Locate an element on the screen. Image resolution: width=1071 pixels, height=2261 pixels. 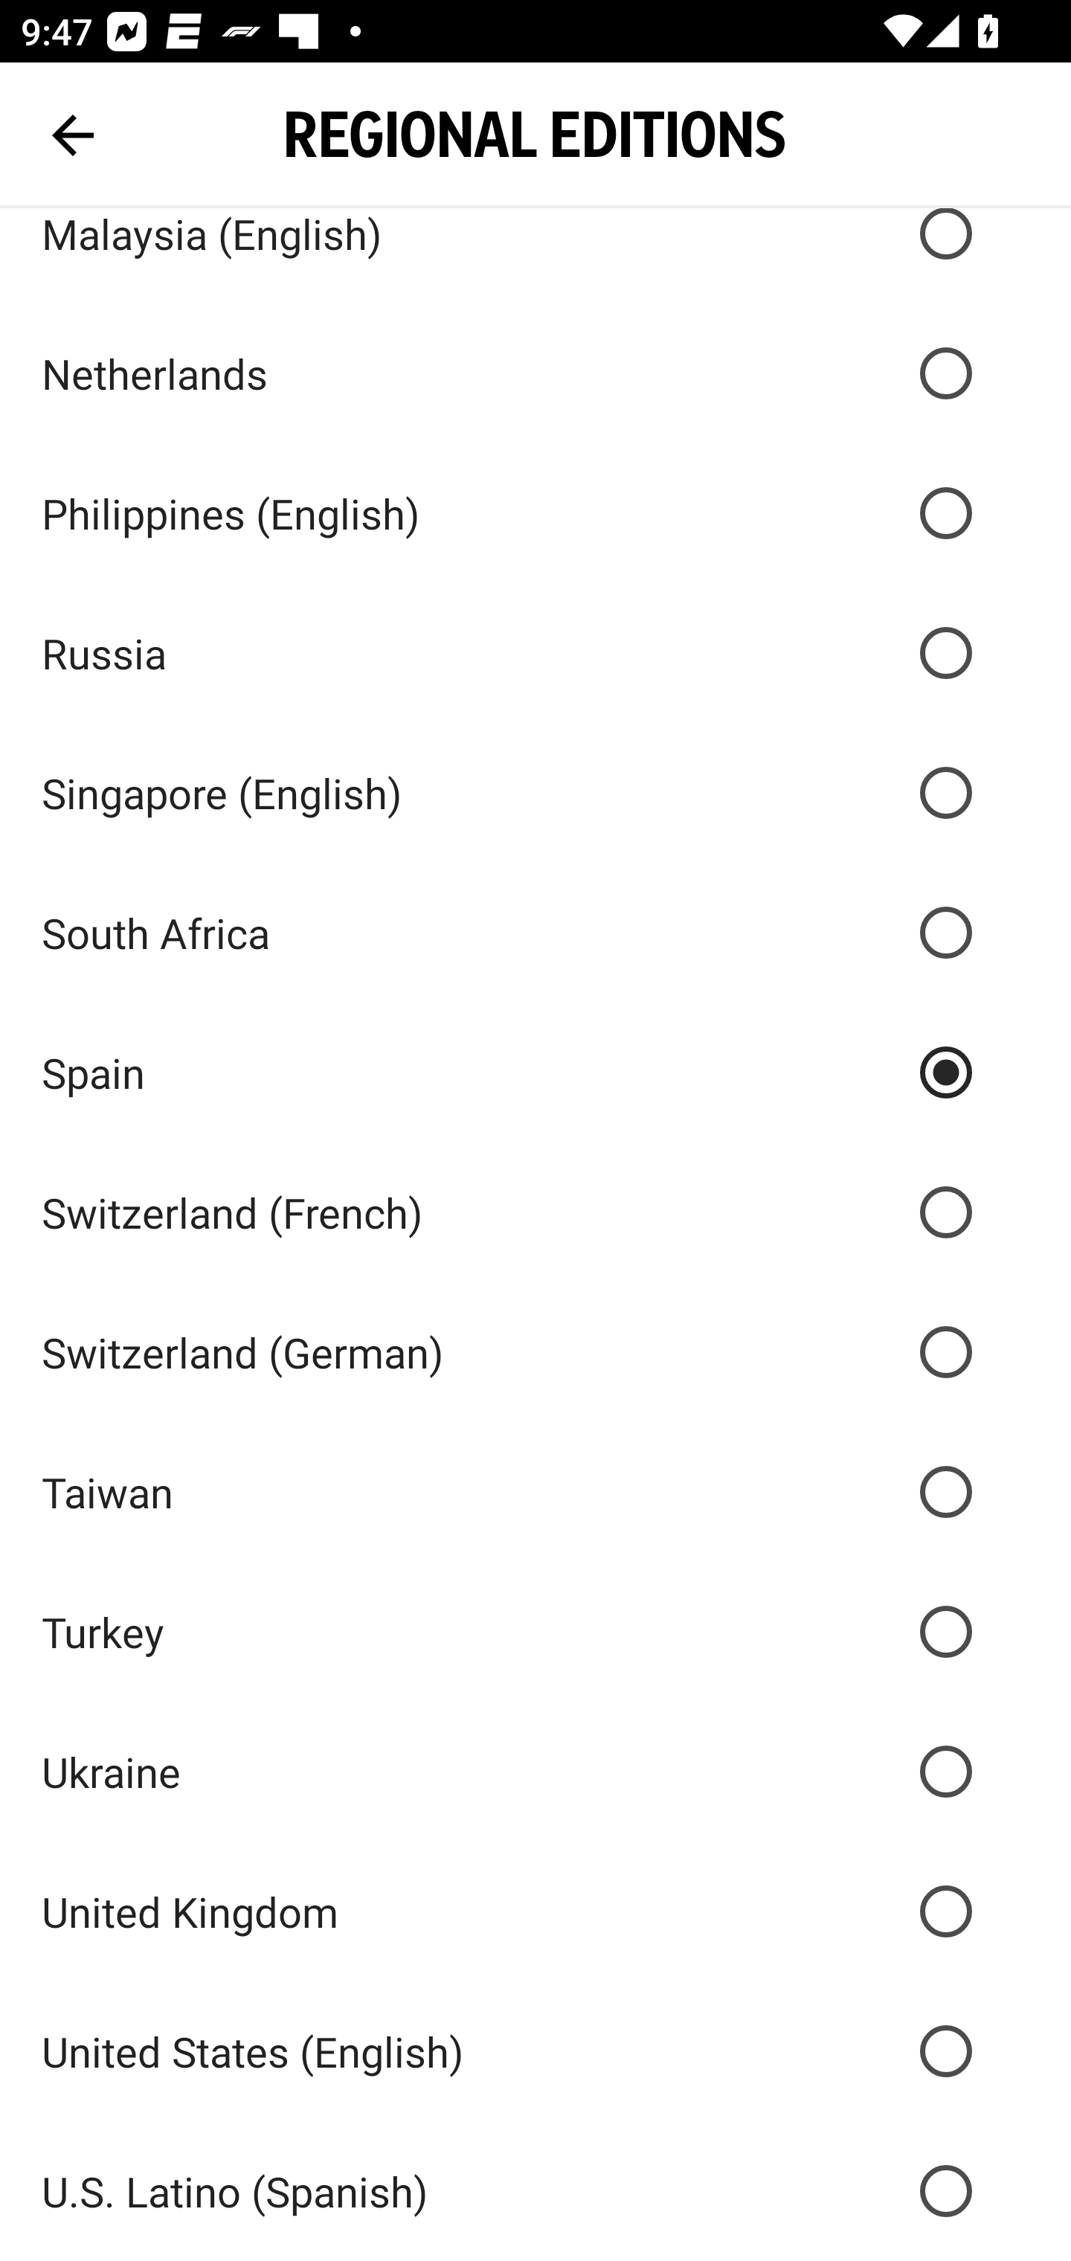
United States (English) is located at coordinates (535, 2051).